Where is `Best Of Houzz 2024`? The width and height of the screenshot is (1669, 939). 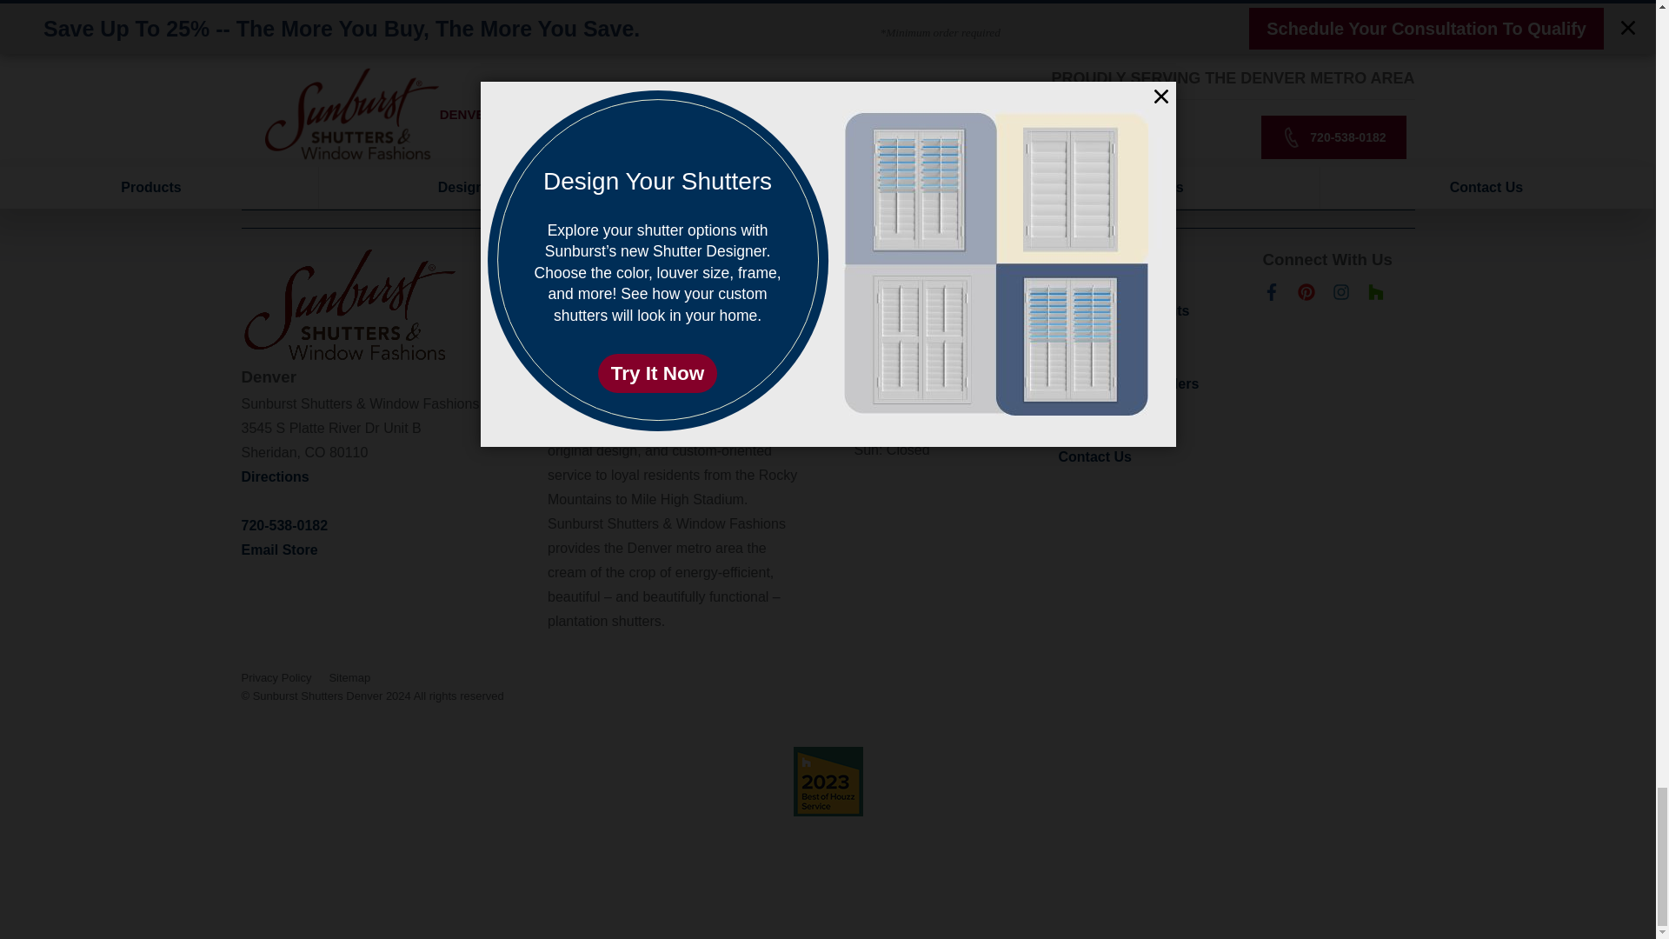 Best Of Houzz 2024 is located at coordinates (828, 781).